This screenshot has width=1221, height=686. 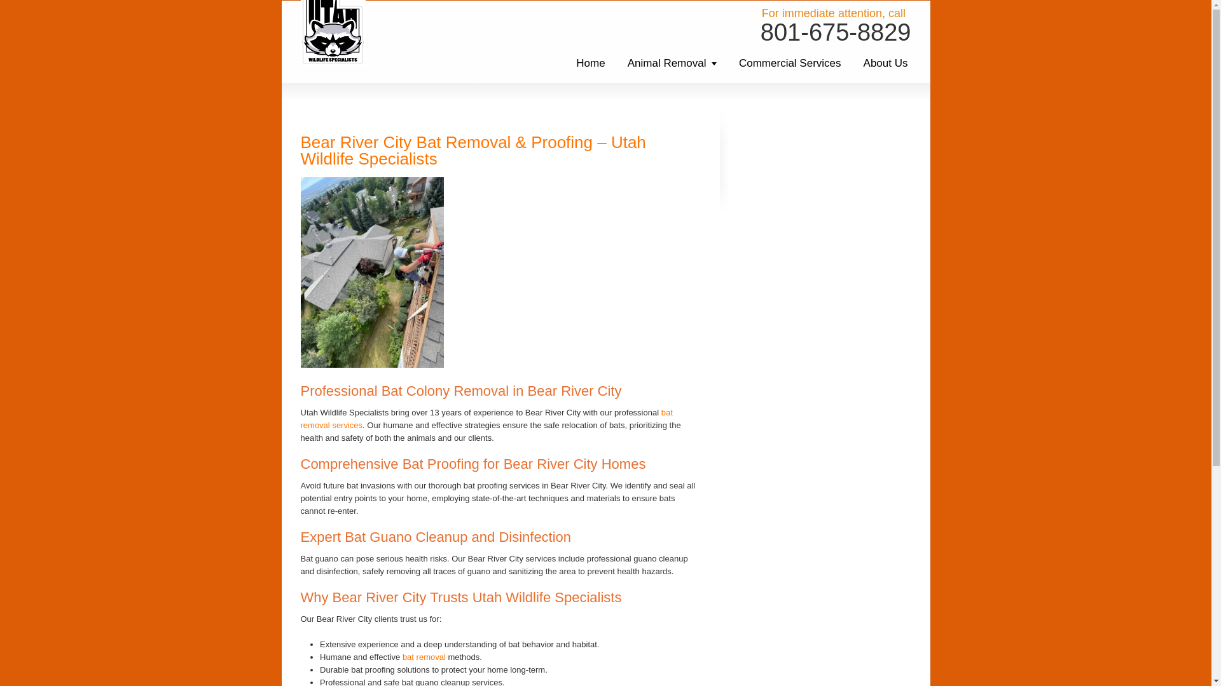 What do you see at coordinates (590, 63) in the screenshot?
I see `Home` at bounding box center [590, 63].